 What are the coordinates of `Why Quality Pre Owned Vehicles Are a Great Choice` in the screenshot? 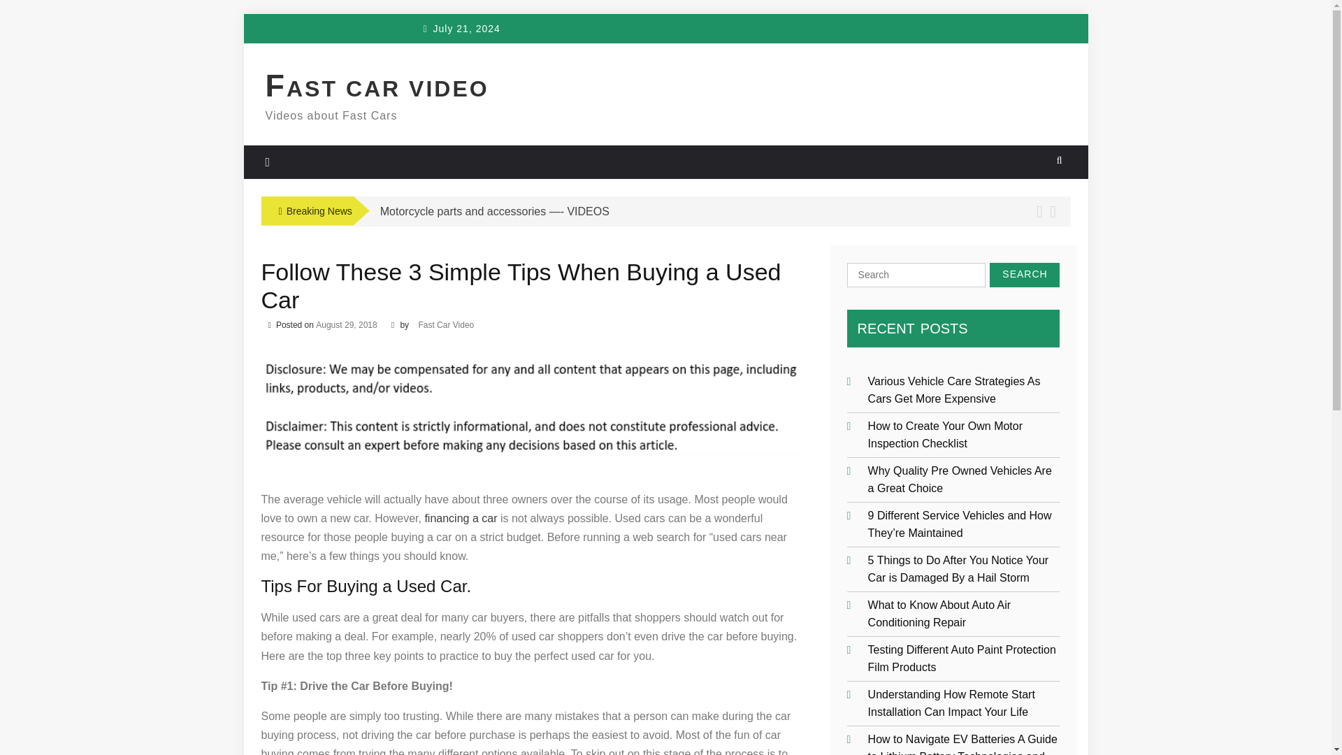 It's located at (960, 479).